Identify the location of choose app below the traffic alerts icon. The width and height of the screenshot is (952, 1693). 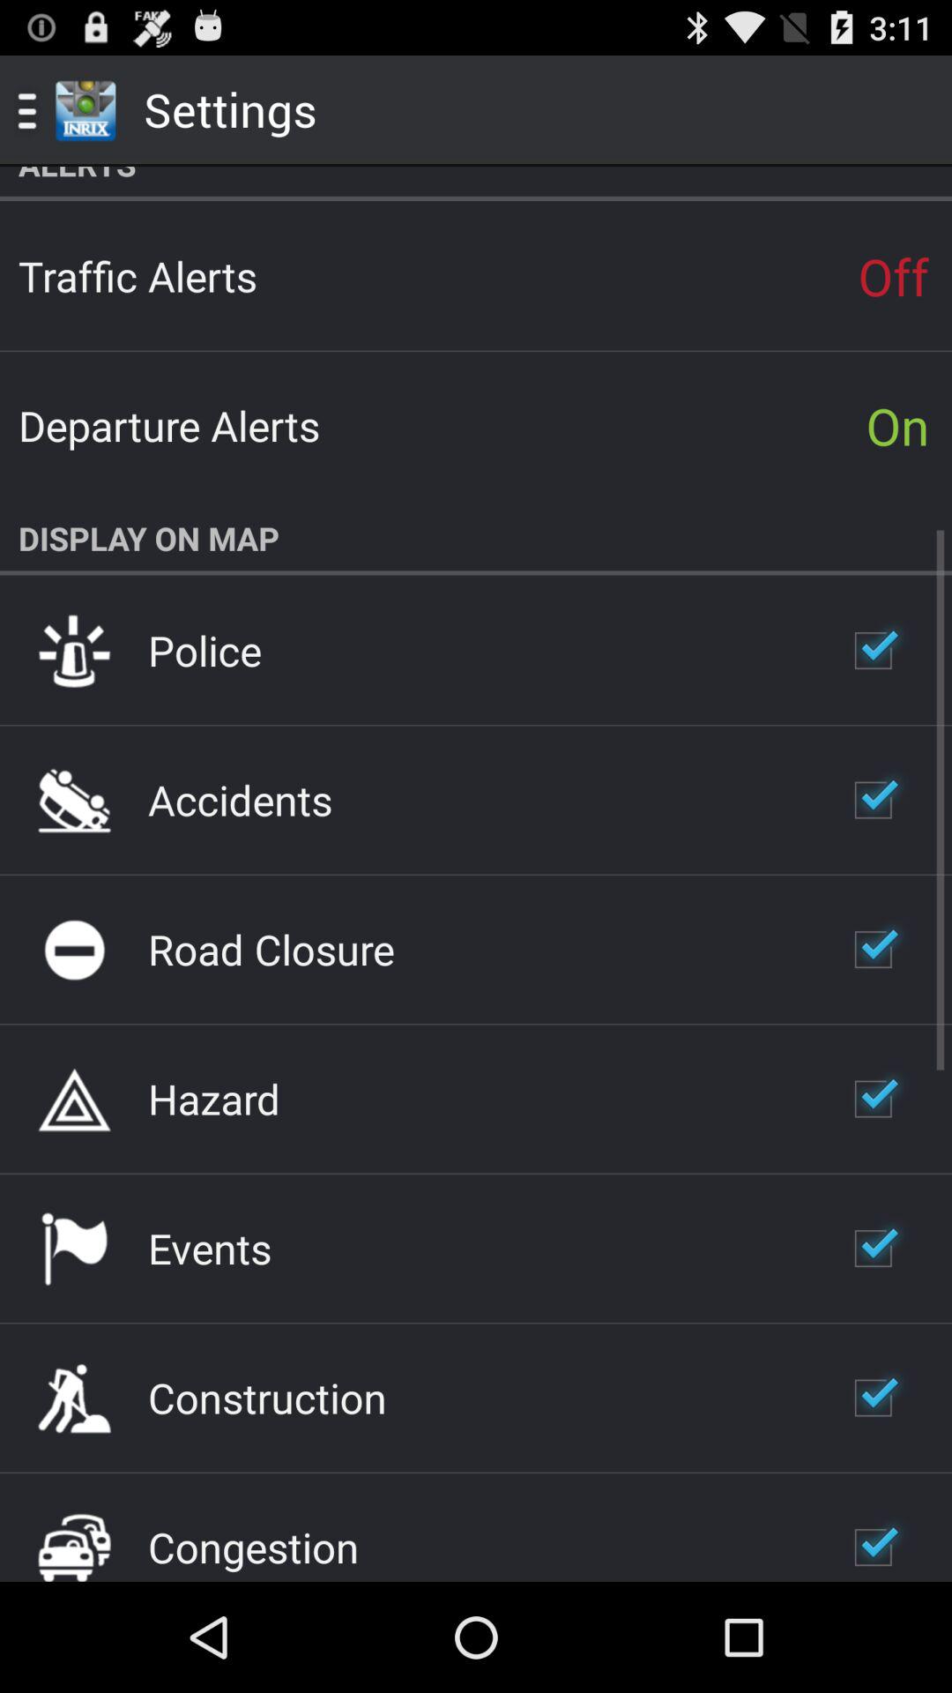
(169, 425).